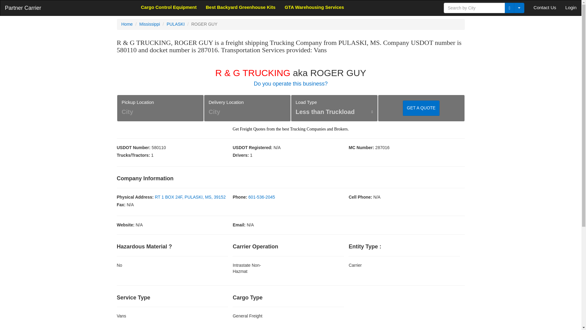 This screenshot has width=586, height=330. I want to click on Mississippi, so click(150, 24).